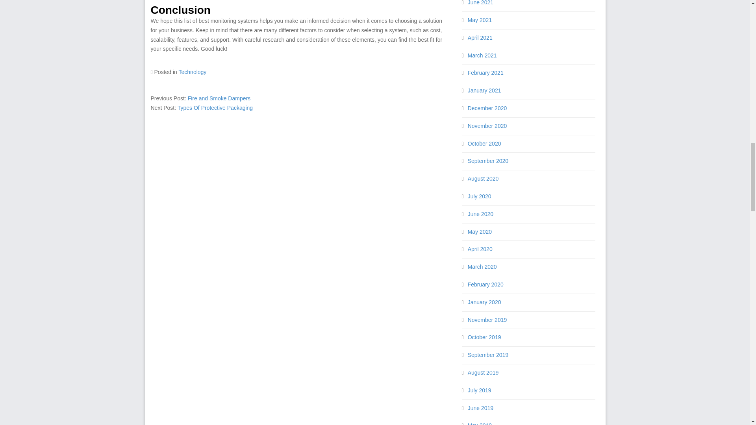 The image size is (756, 425). What do you see at coordinates (219, 98) in the screenshot?
I see `Fire and Smoke Dampers` at bounding box center [219, 98].